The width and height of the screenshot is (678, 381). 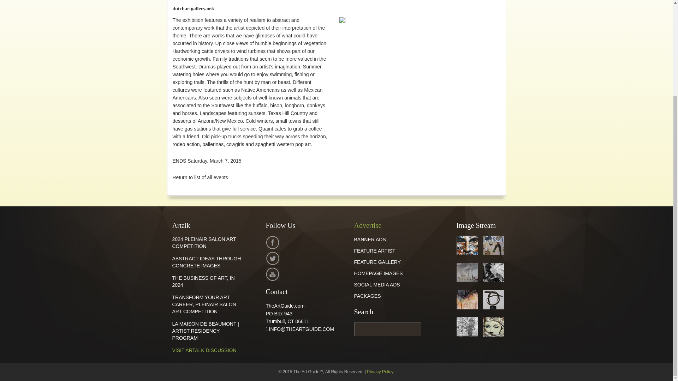 What do you see at coordinates (374, 251) in the screenshot?
I see `FEATURE ARTIST` at bounding box center [374, 251].